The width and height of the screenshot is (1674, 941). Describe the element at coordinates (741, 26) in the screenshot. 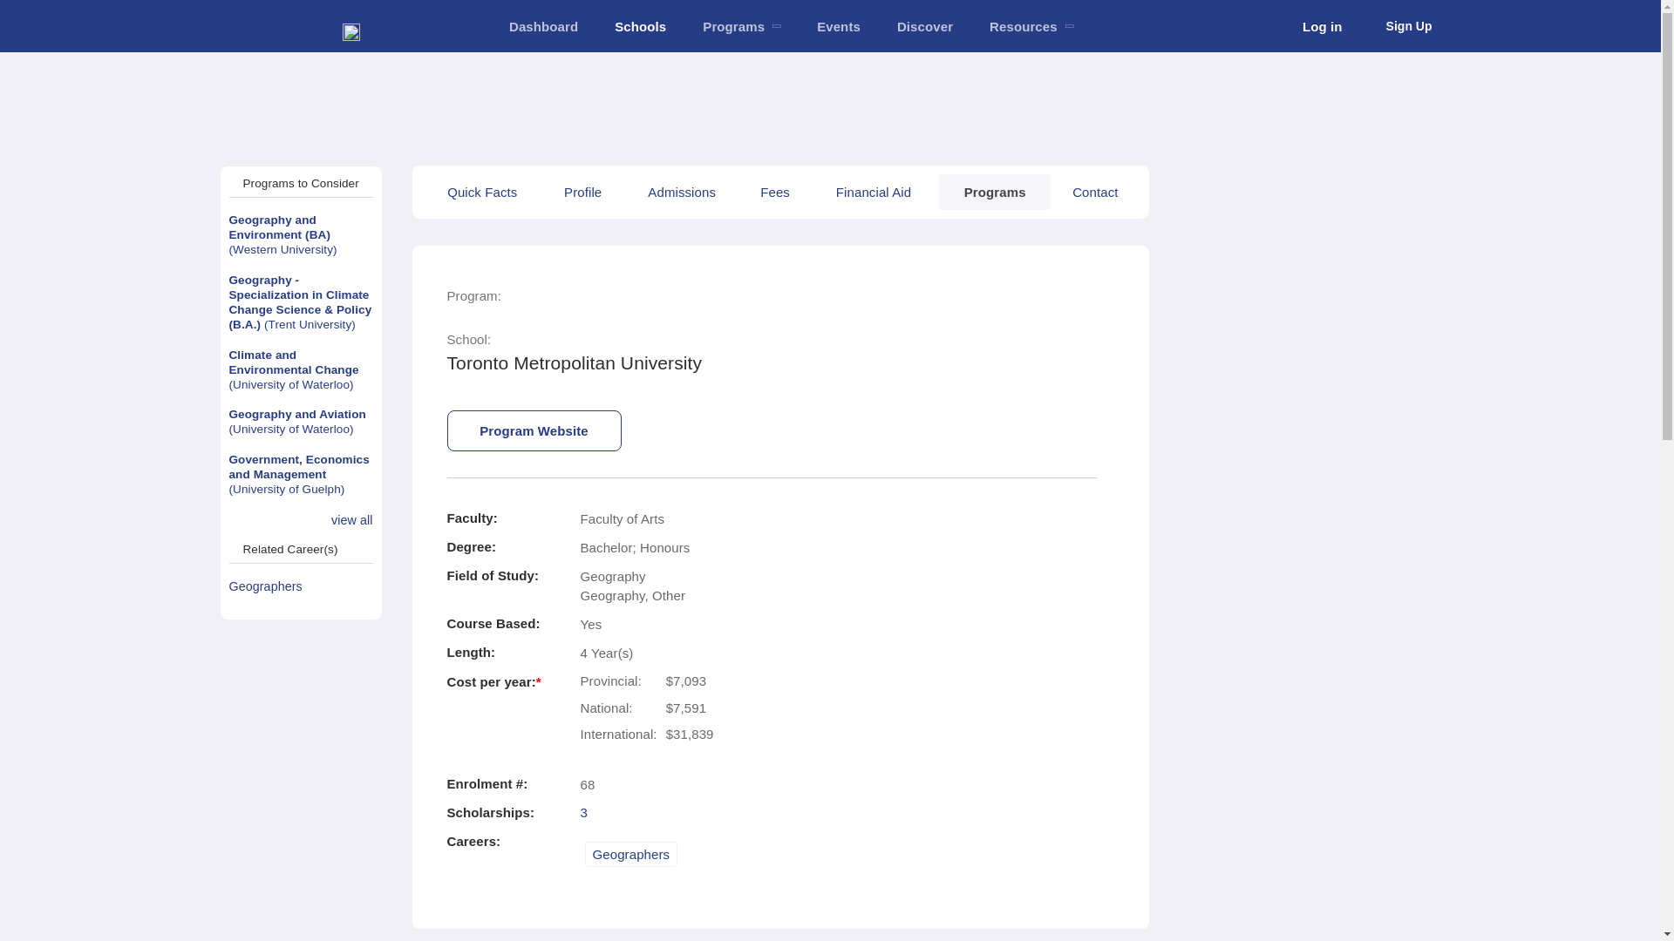

I see `Programs` at that location.